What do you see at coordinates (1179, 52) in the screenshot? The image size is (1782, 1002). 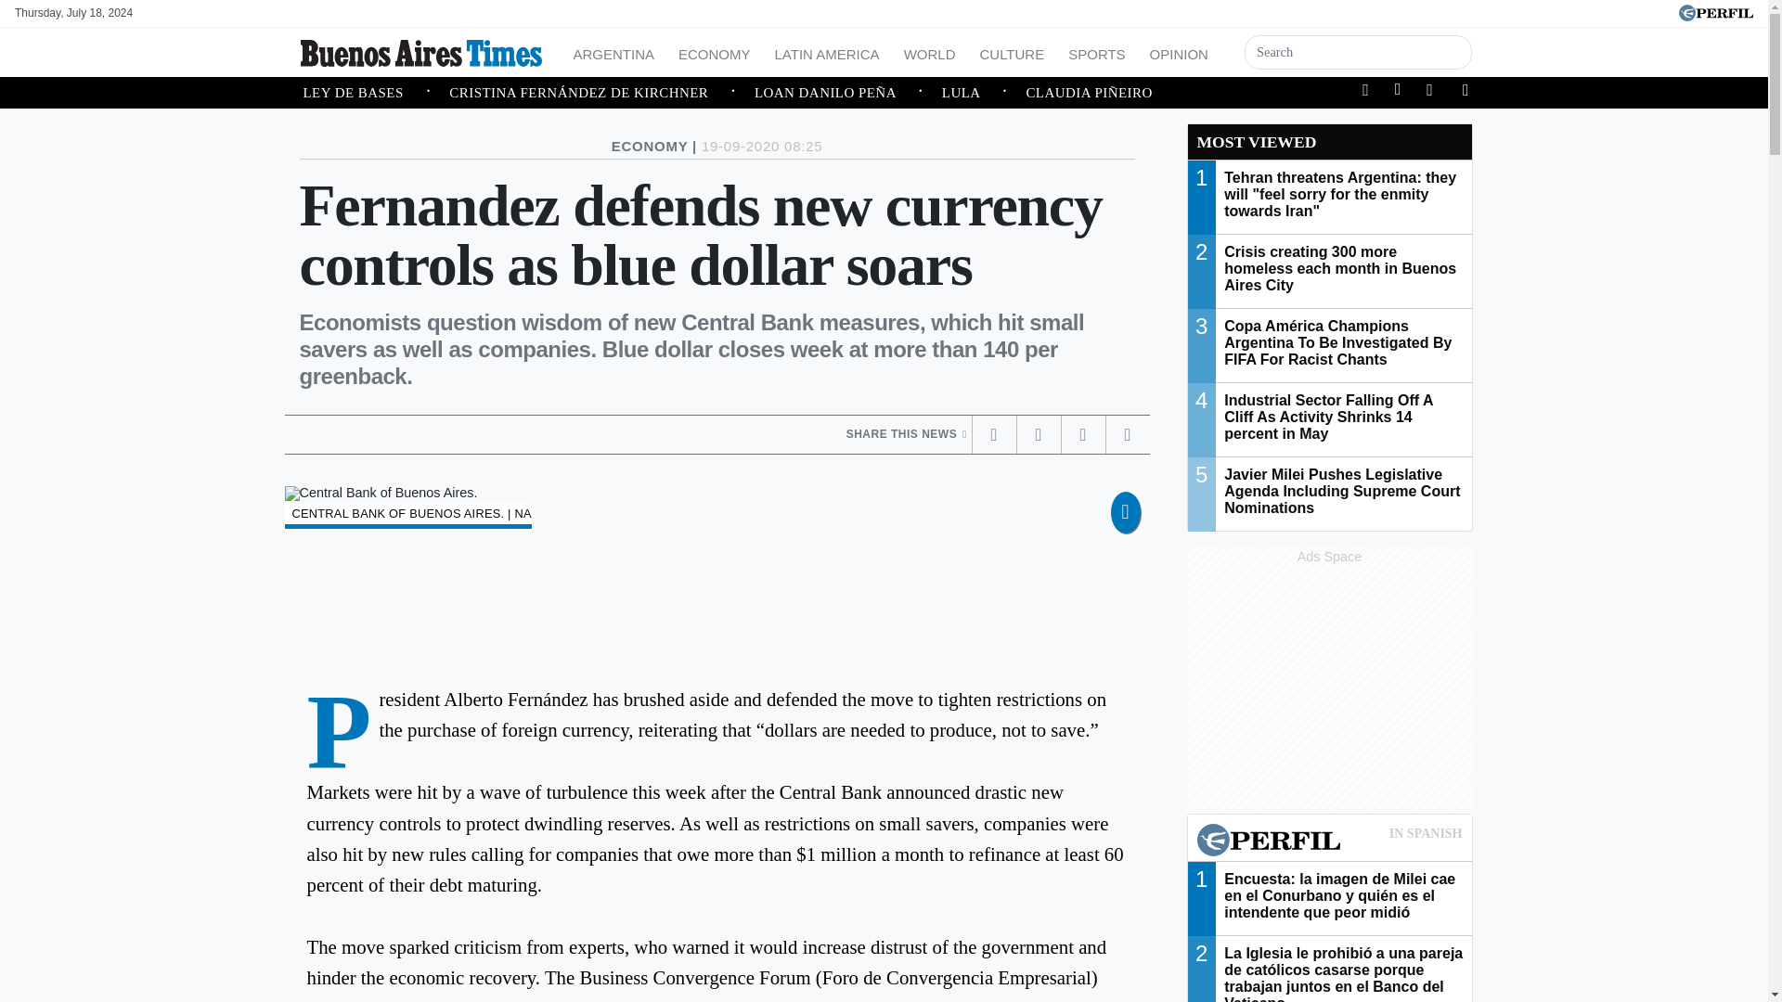 I see `Opinion And Analysis` at bounding box center [1179, 52].